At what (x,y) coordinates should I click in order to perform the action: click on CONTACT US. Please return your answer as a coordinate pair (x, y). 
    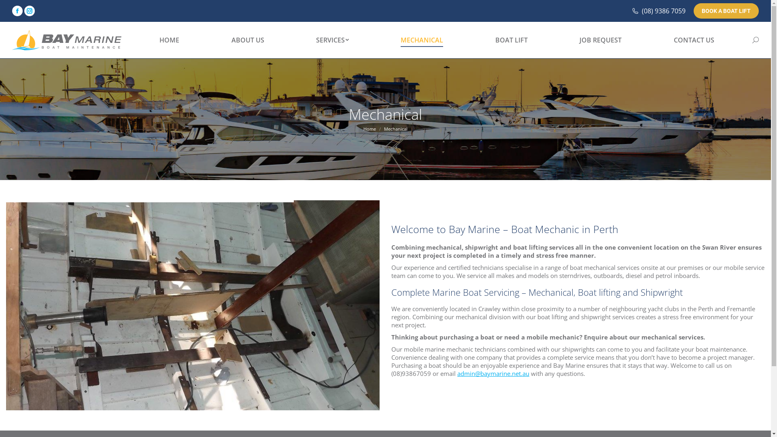
    Looking at the image, I should click on (694, 40).